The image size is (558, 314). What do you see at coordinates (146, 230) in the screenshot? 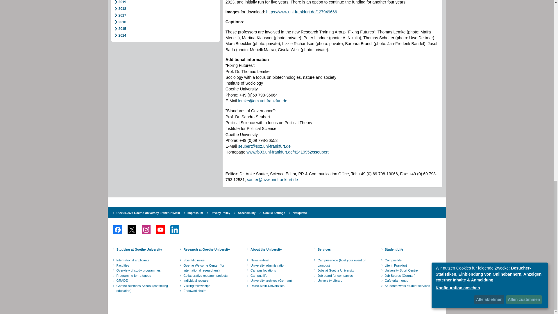
I see `Instagram` at bounding box center [146, 230].